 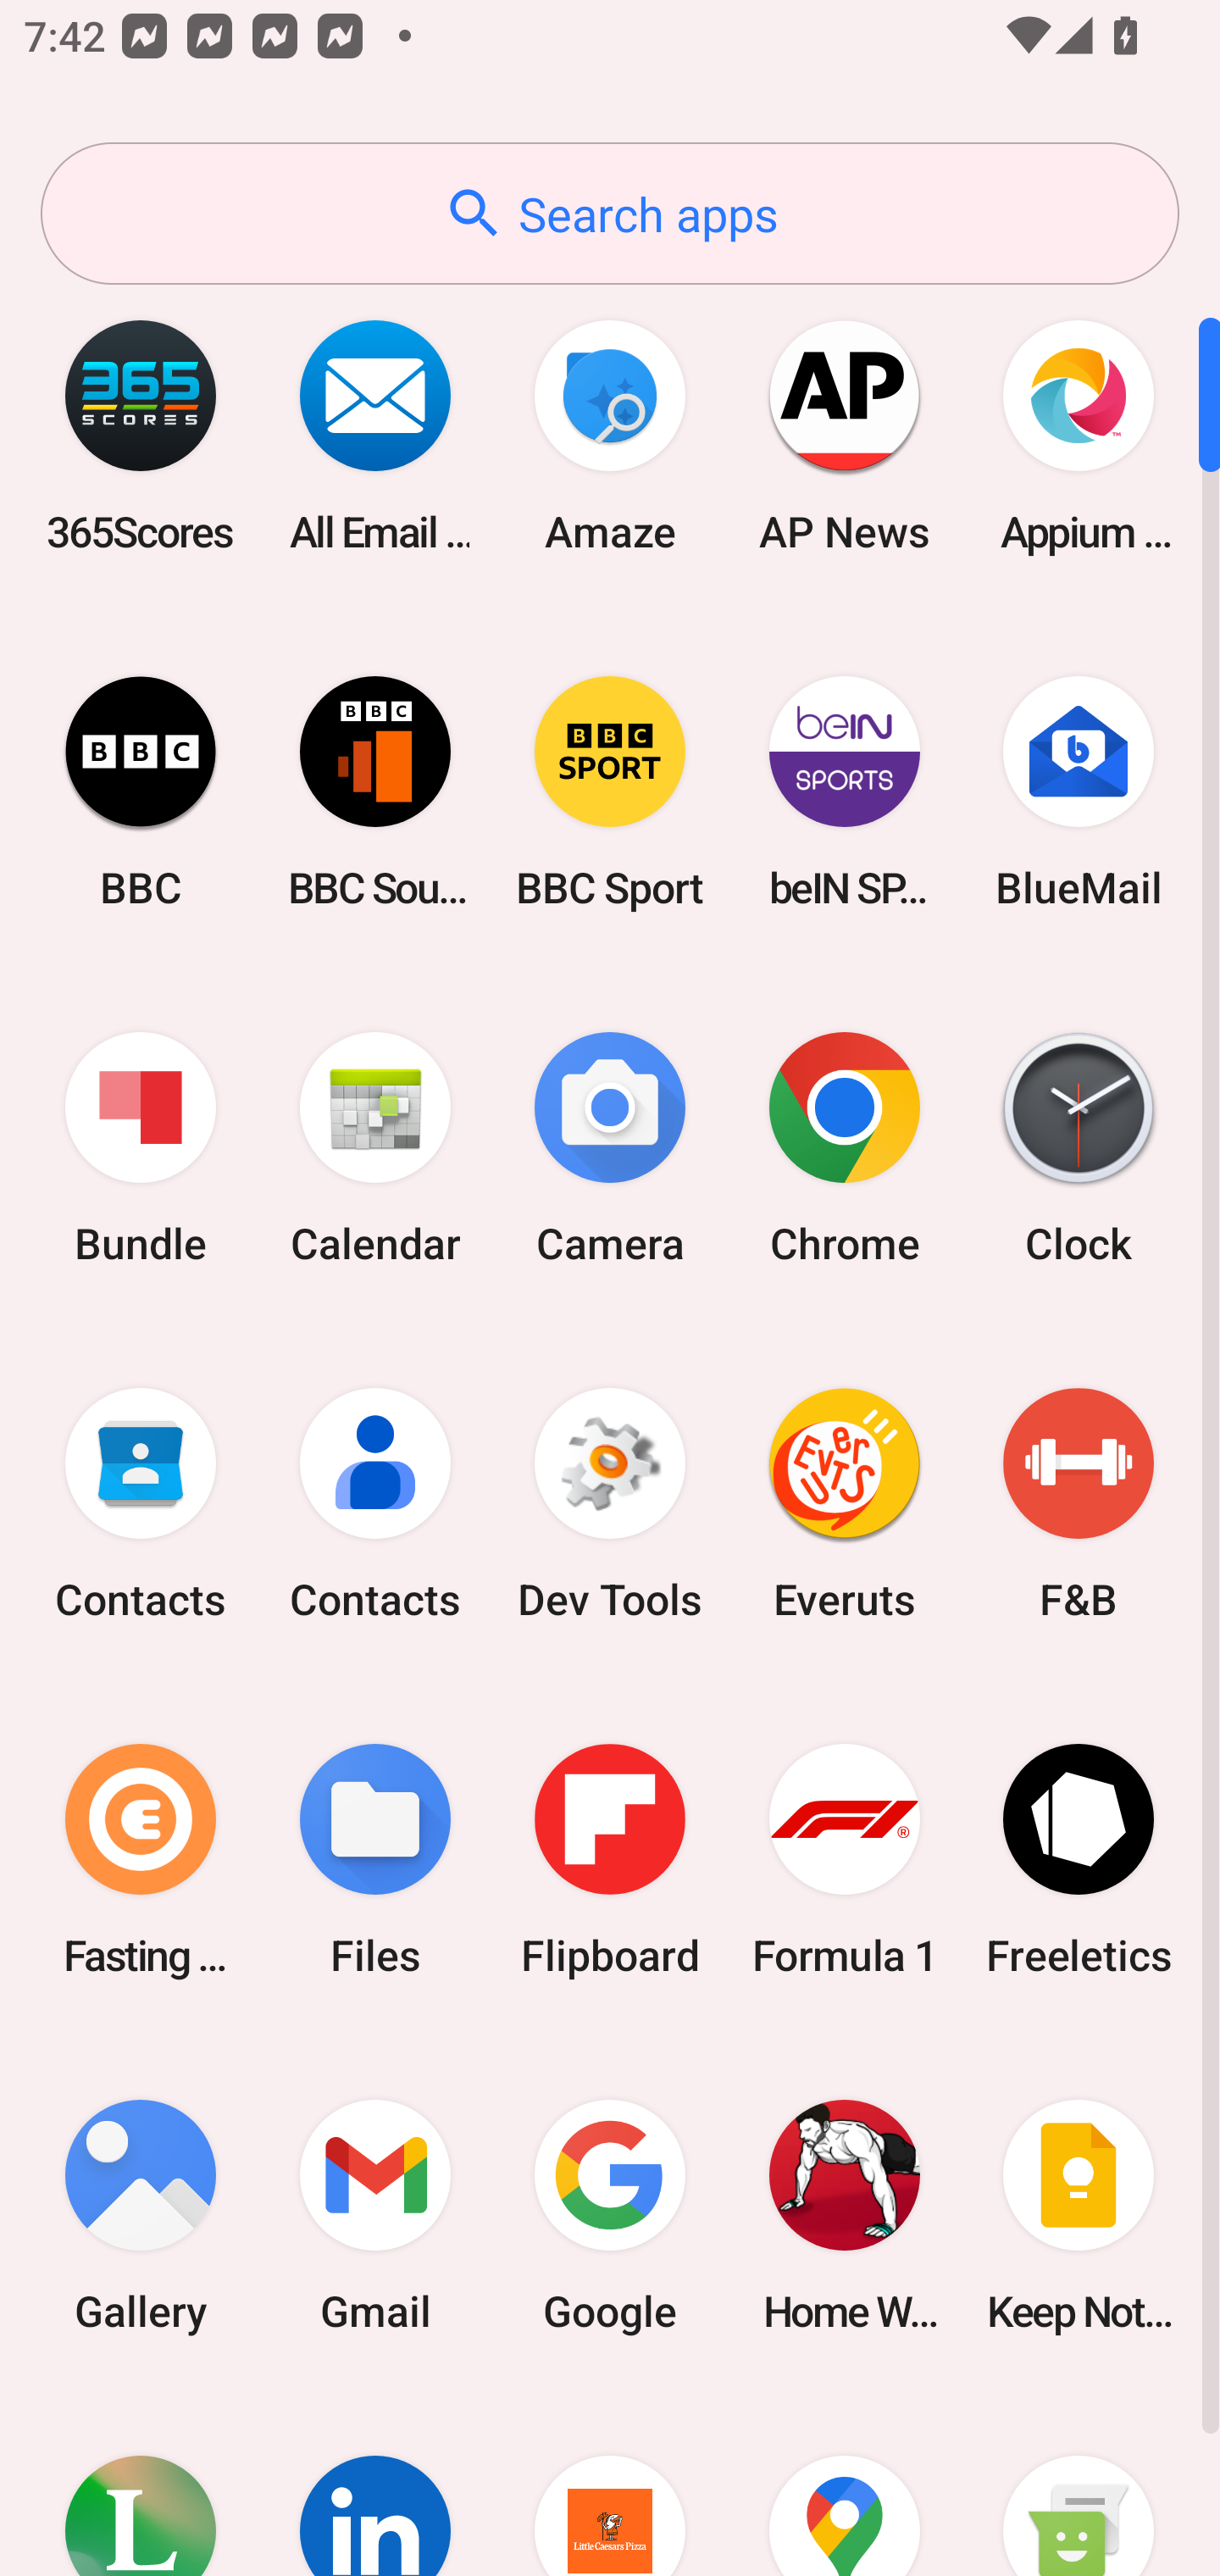 I want to click on Lifesum, so click(x=141, y=2484).